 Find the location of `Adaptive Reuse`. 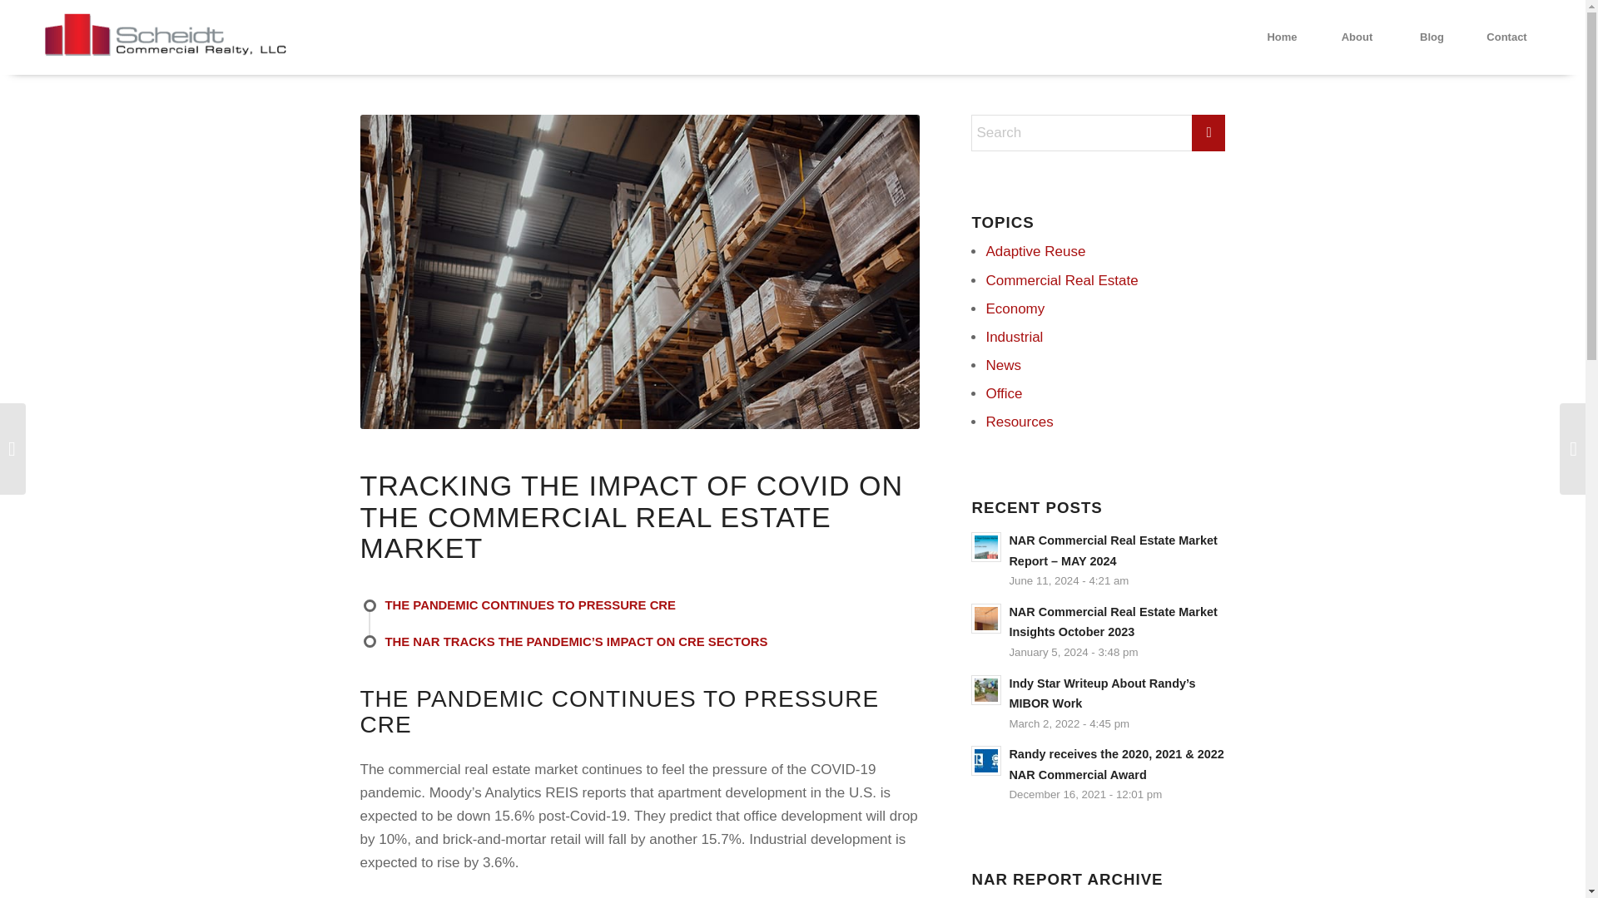

Adaptive Reuse is located at coordinates (1035, 251).